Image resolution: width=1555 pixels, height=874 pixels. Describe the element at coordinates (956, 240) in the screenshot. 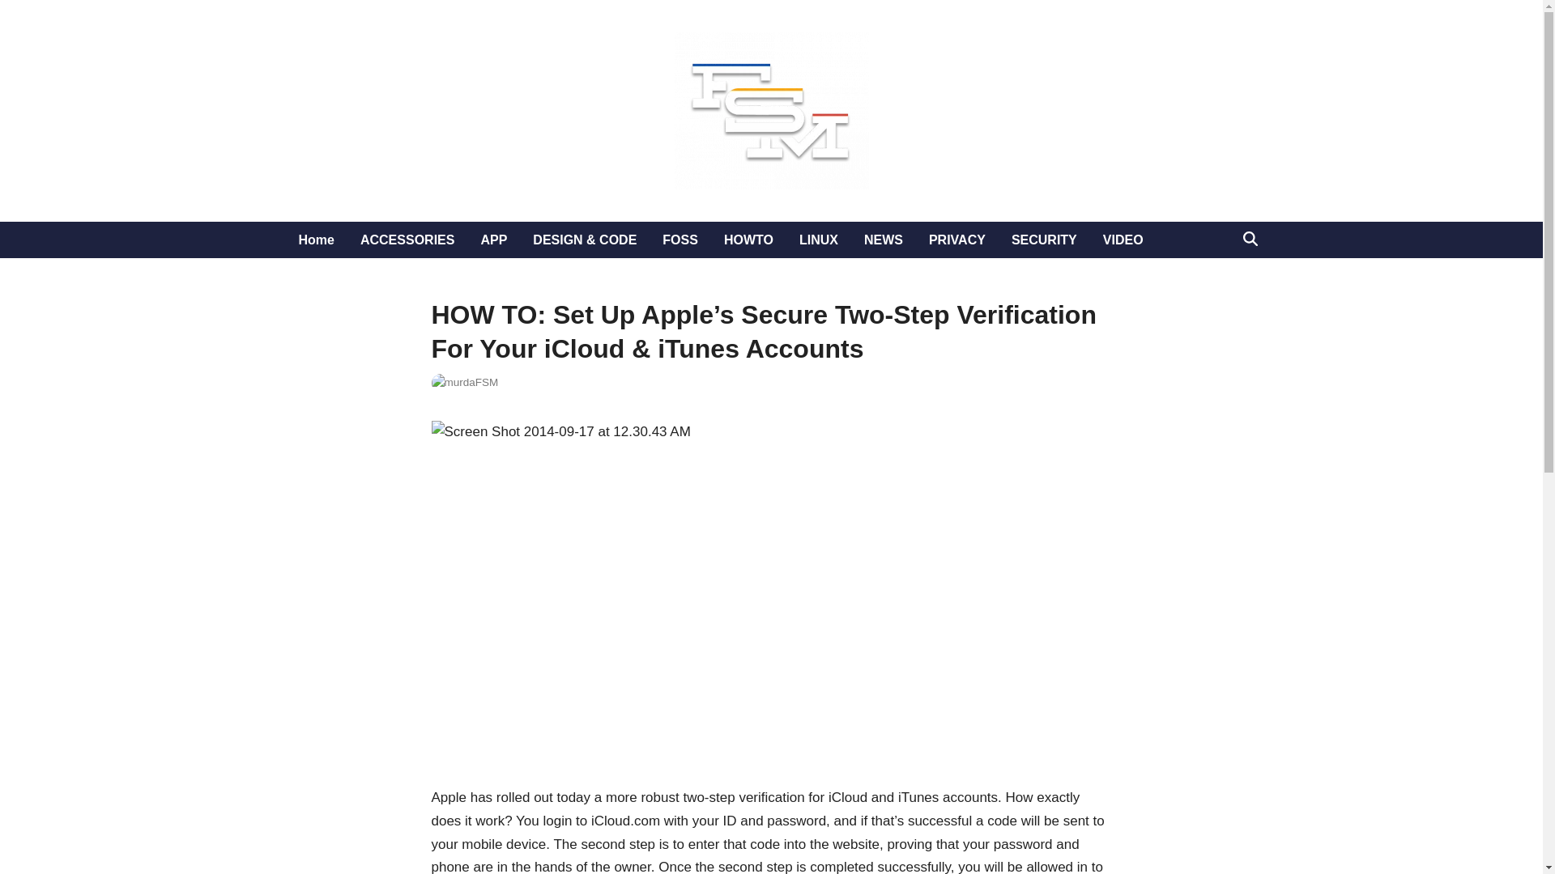

I see `PRIVACY` at that location.